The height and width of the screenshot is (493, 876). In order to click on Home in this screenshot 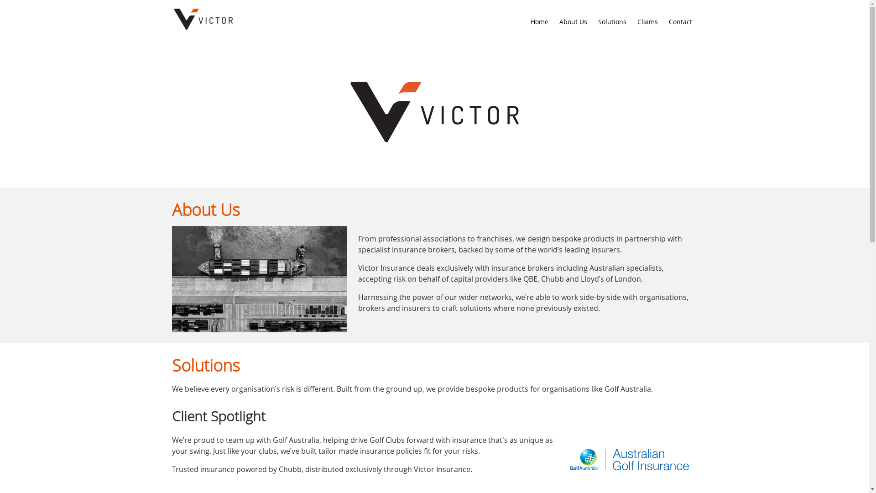, I will do `click(539, 22)`.